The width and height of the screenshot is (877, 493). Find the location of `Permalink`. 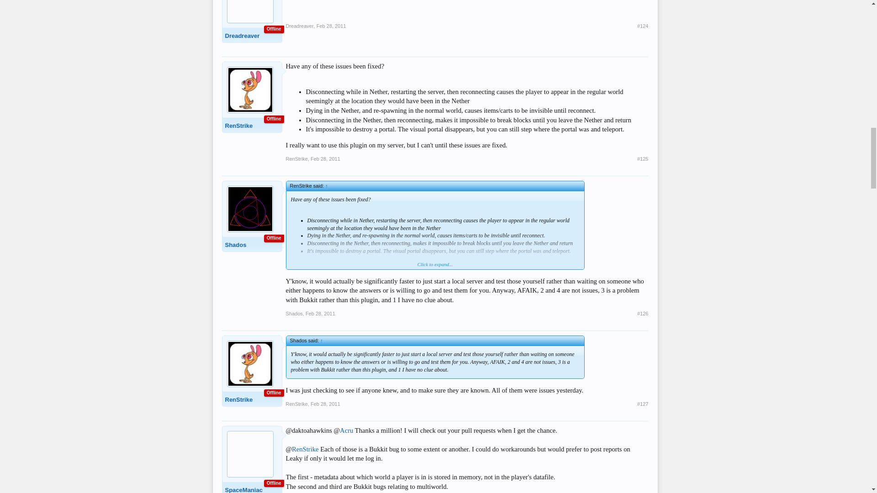

Permalink is located at coordinates (325, 159).